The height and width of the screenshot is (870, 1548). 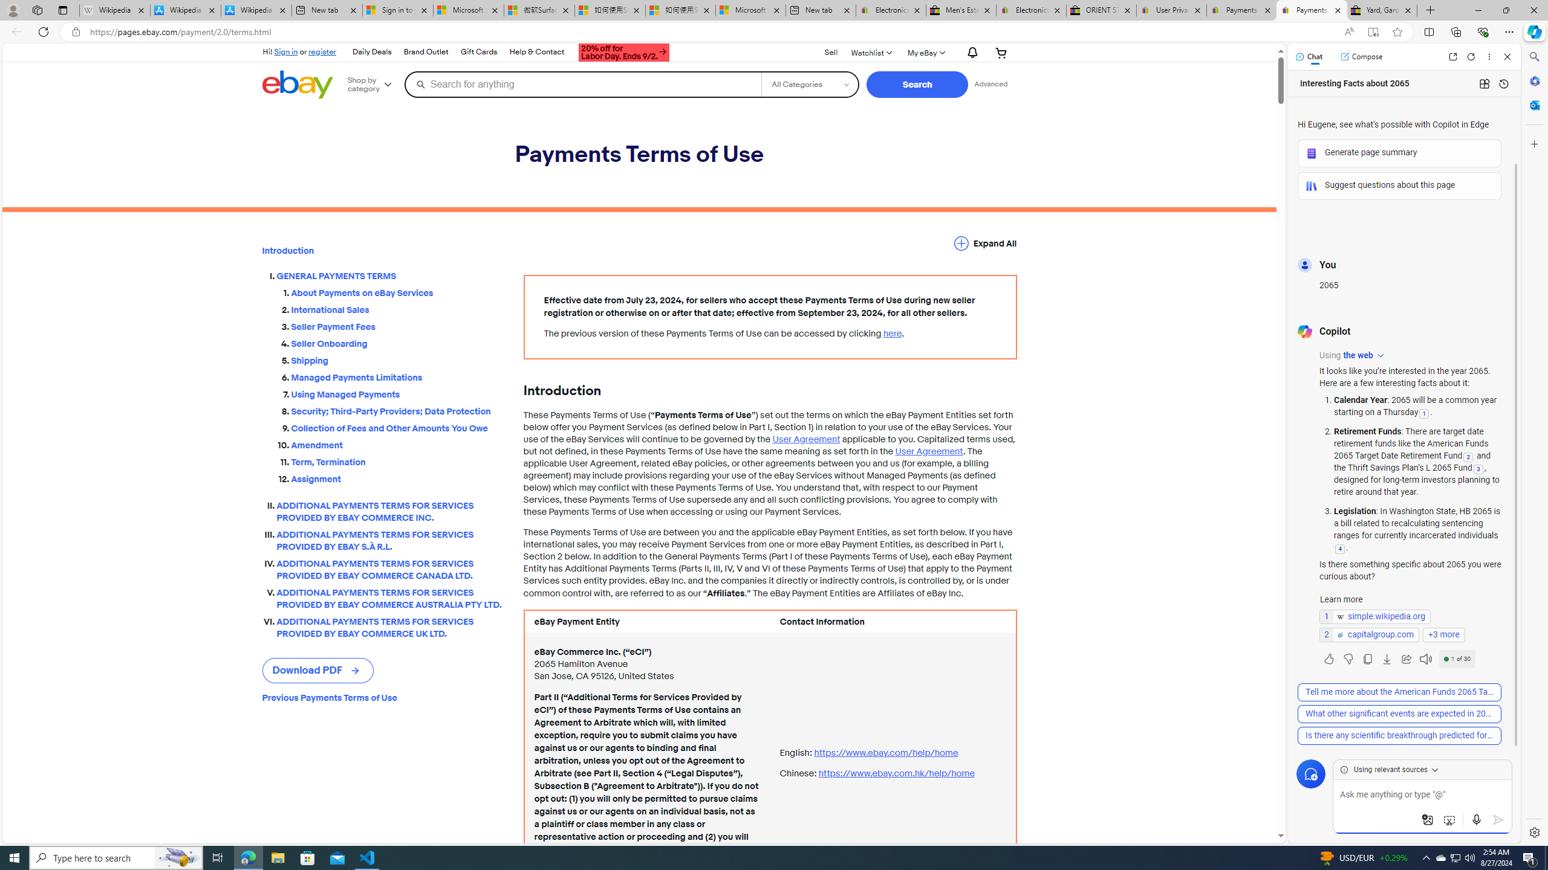 I want to click on Advanced Search, so click(x=990, y=84).